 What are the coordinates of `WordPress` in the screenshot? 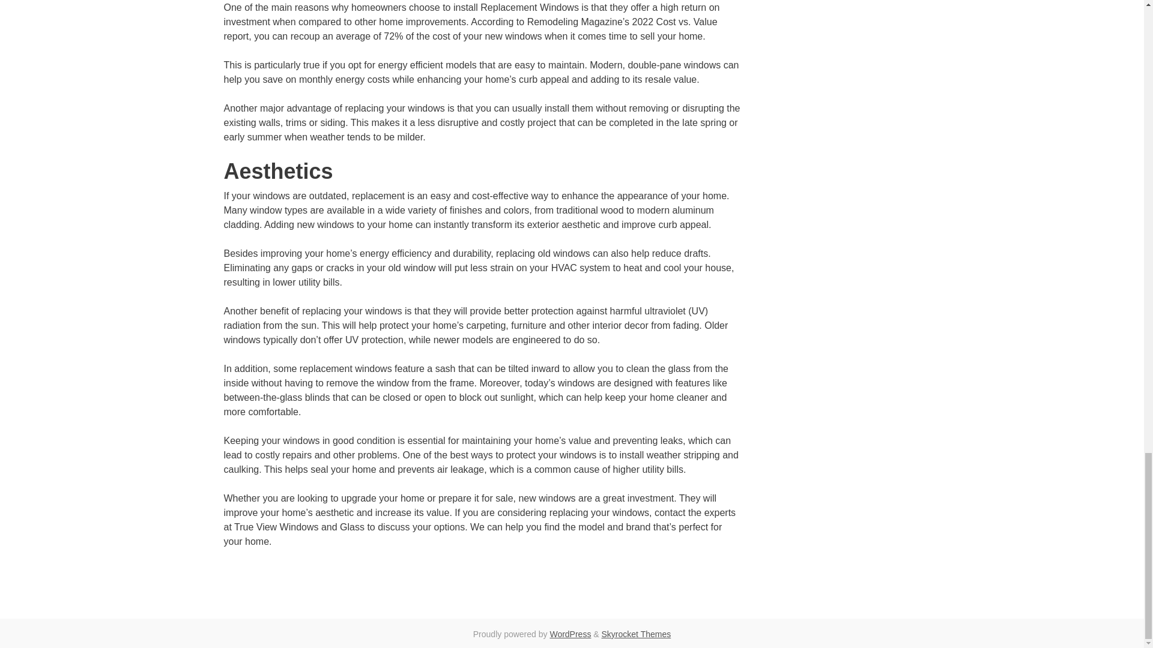 It's located at (570, 634).